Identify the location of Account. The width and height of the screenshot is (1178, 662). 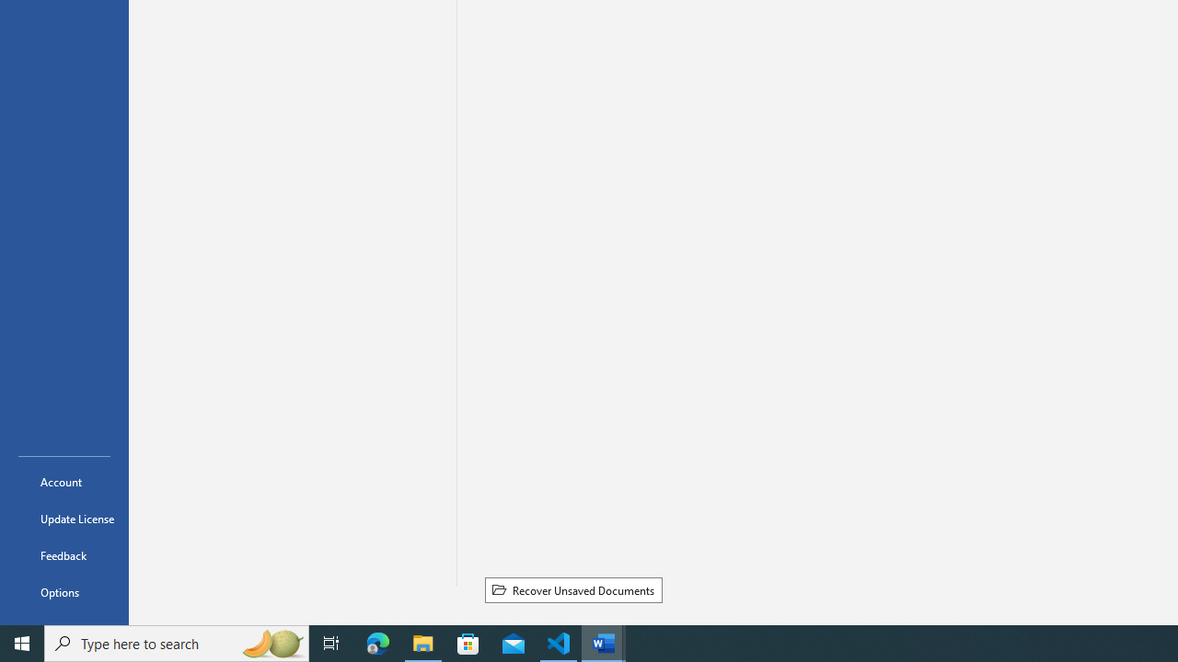
(64, 482).